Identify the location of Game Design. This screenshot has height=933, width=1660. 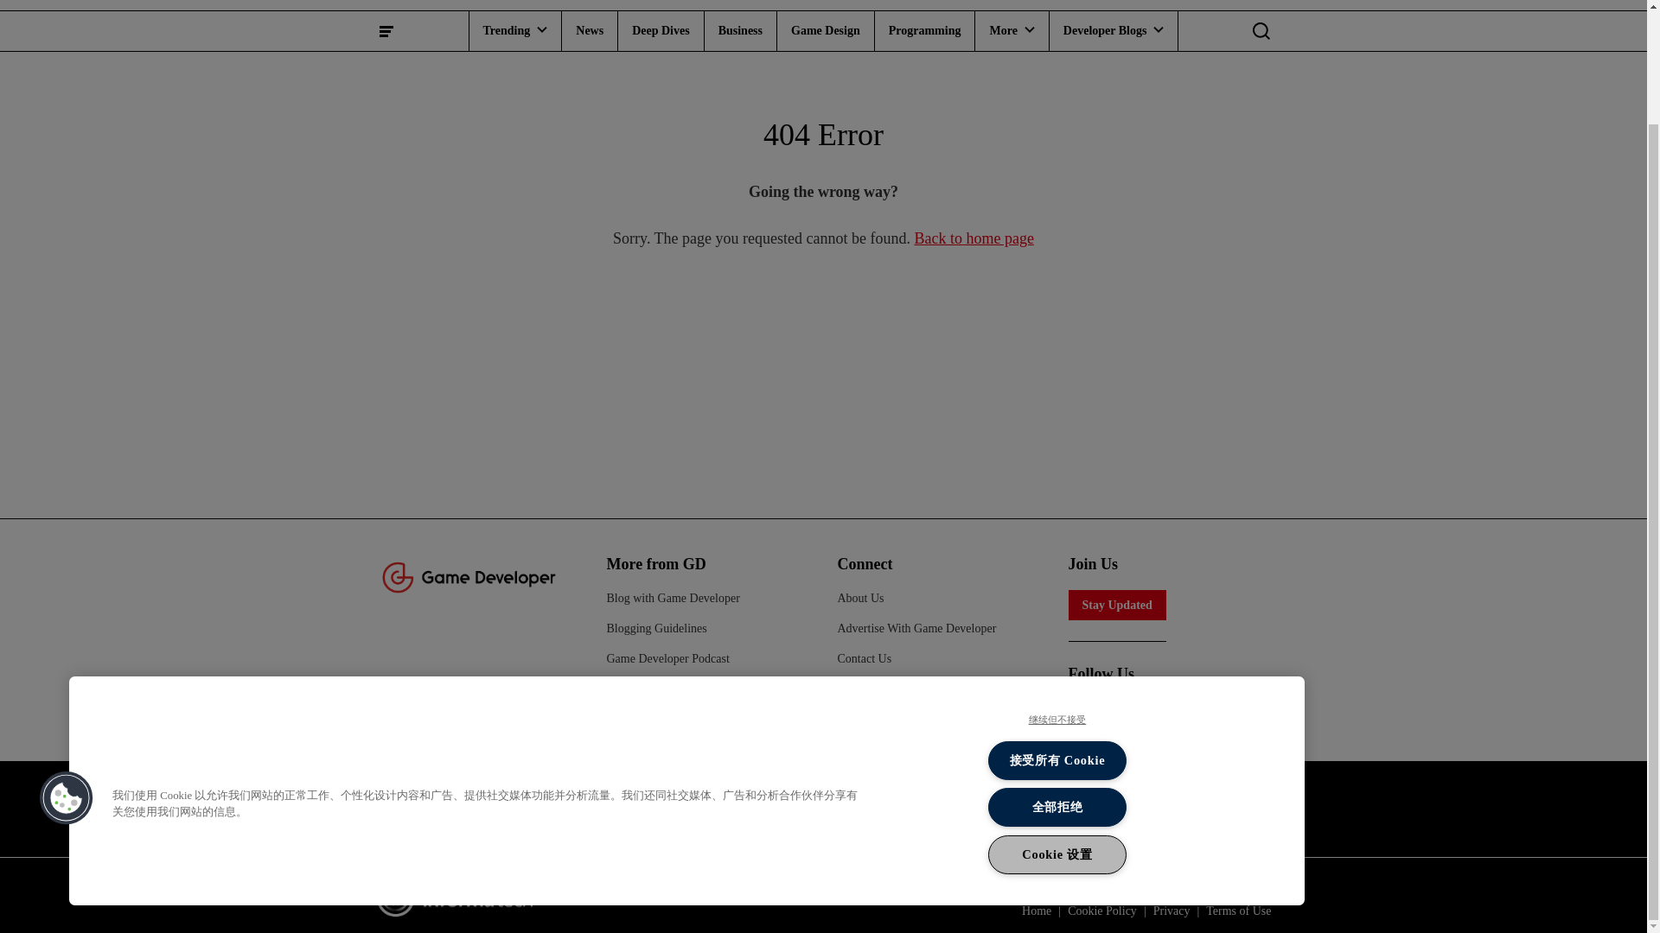
(825, 30).